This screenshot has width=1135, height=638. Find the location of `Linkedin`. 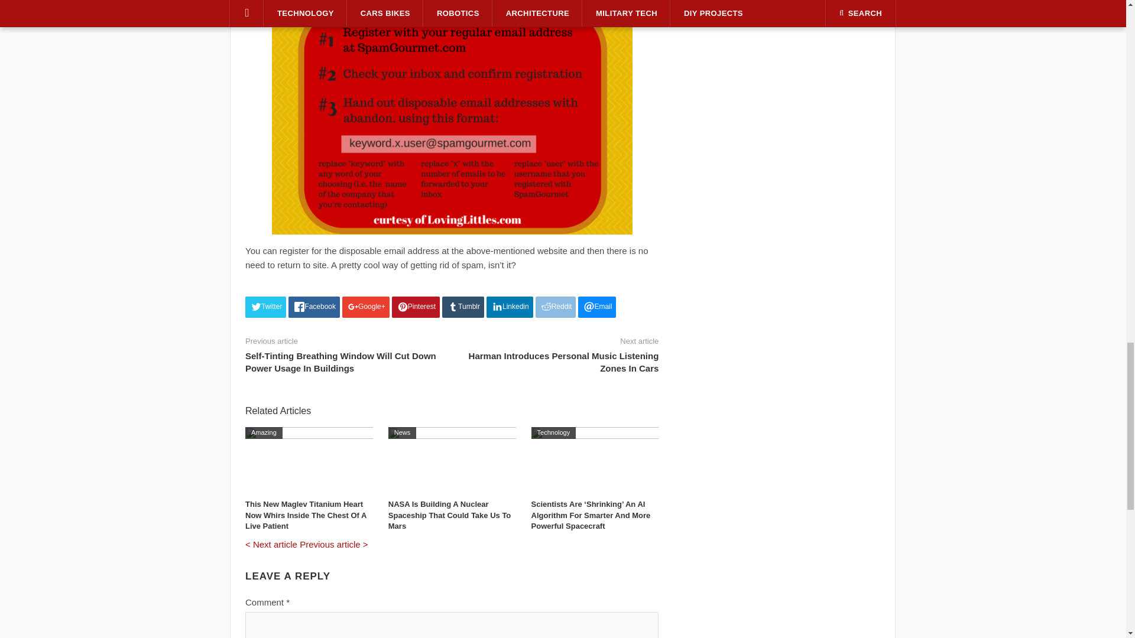

Linkedin is located at coordinates (510, 307).